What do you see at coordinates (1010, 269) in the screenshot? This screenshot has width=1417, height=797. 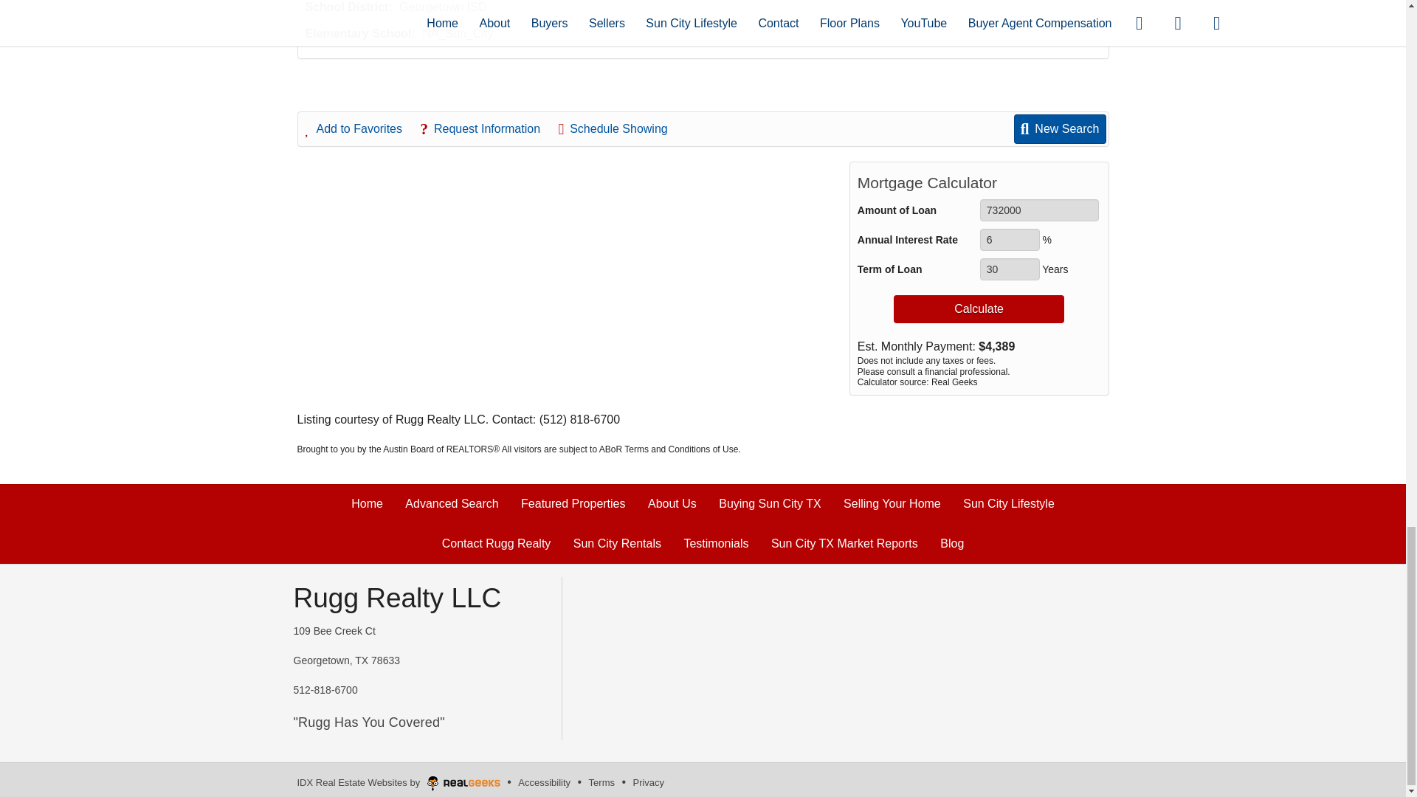 I see `30` at bounding box center [1010, 269].